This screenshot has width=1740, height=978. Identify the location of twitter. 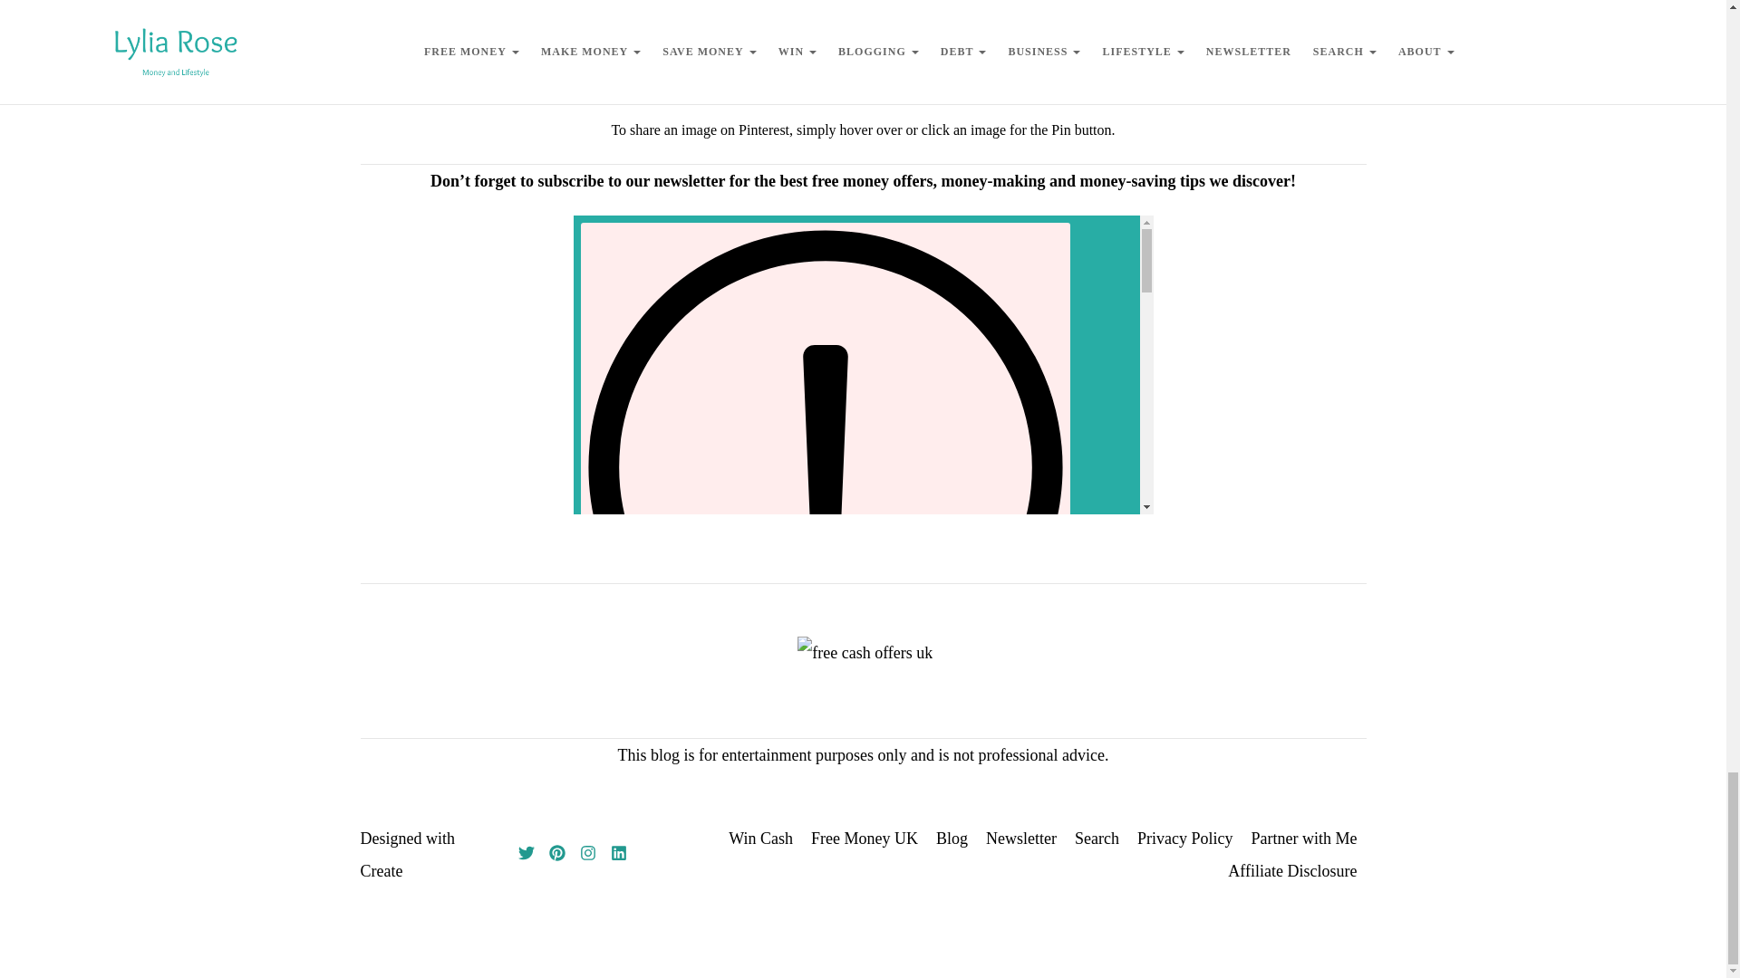
(526, 855).